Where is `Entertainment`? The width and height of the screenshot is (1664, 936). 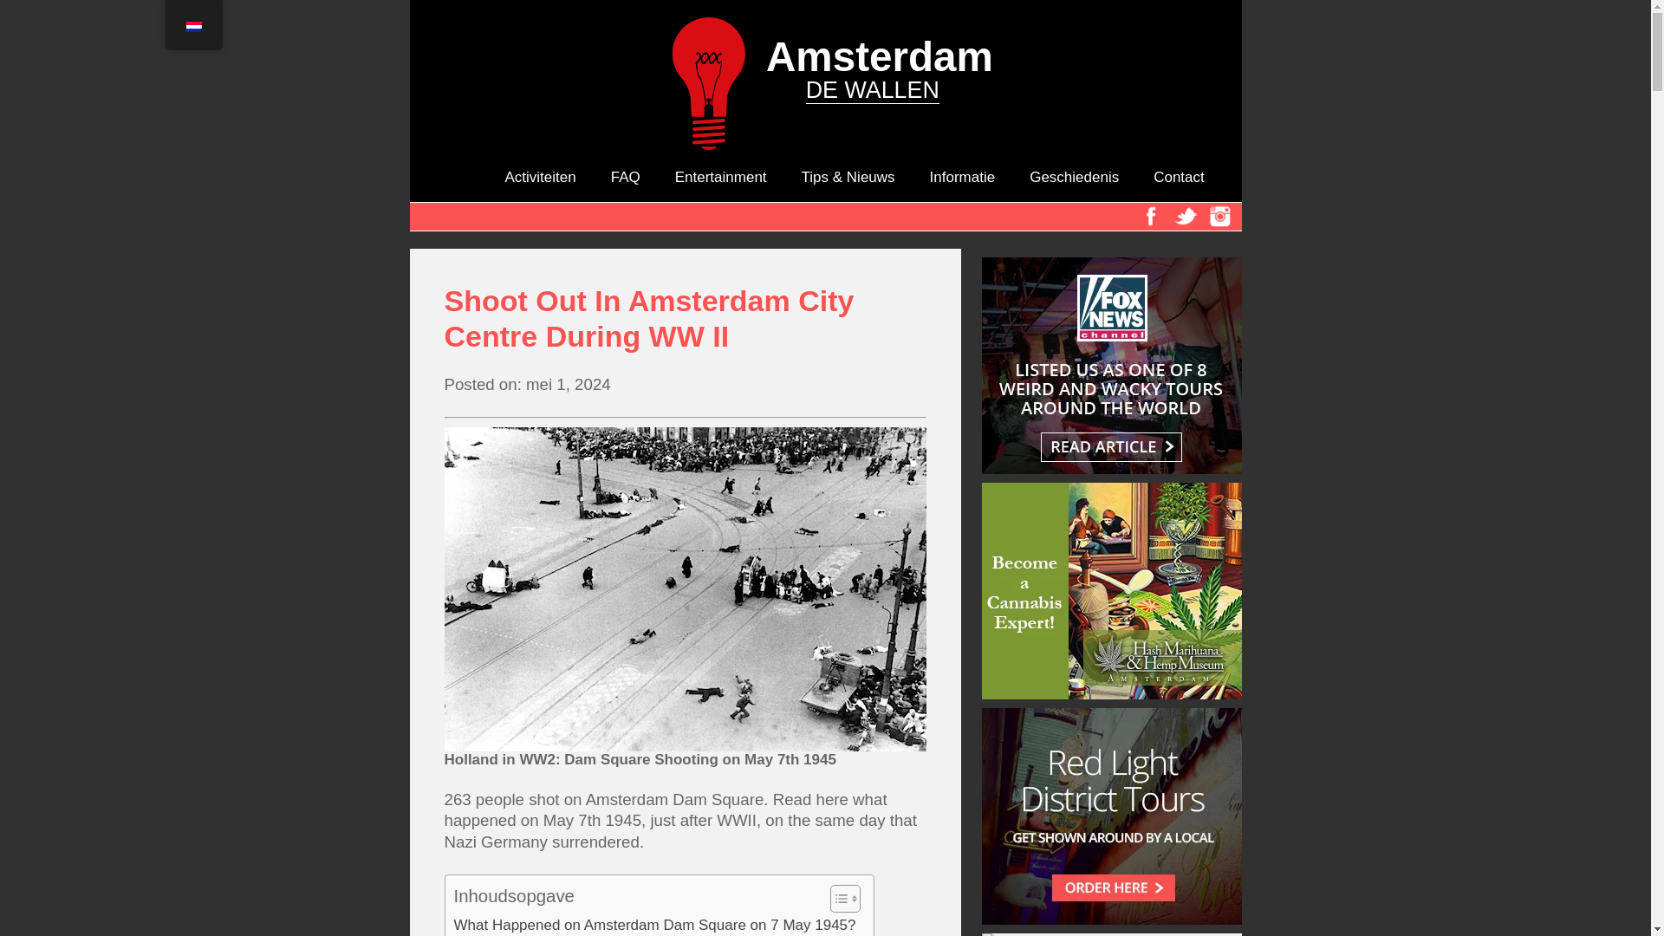
Entertainment is located at coordinates (721, 177).